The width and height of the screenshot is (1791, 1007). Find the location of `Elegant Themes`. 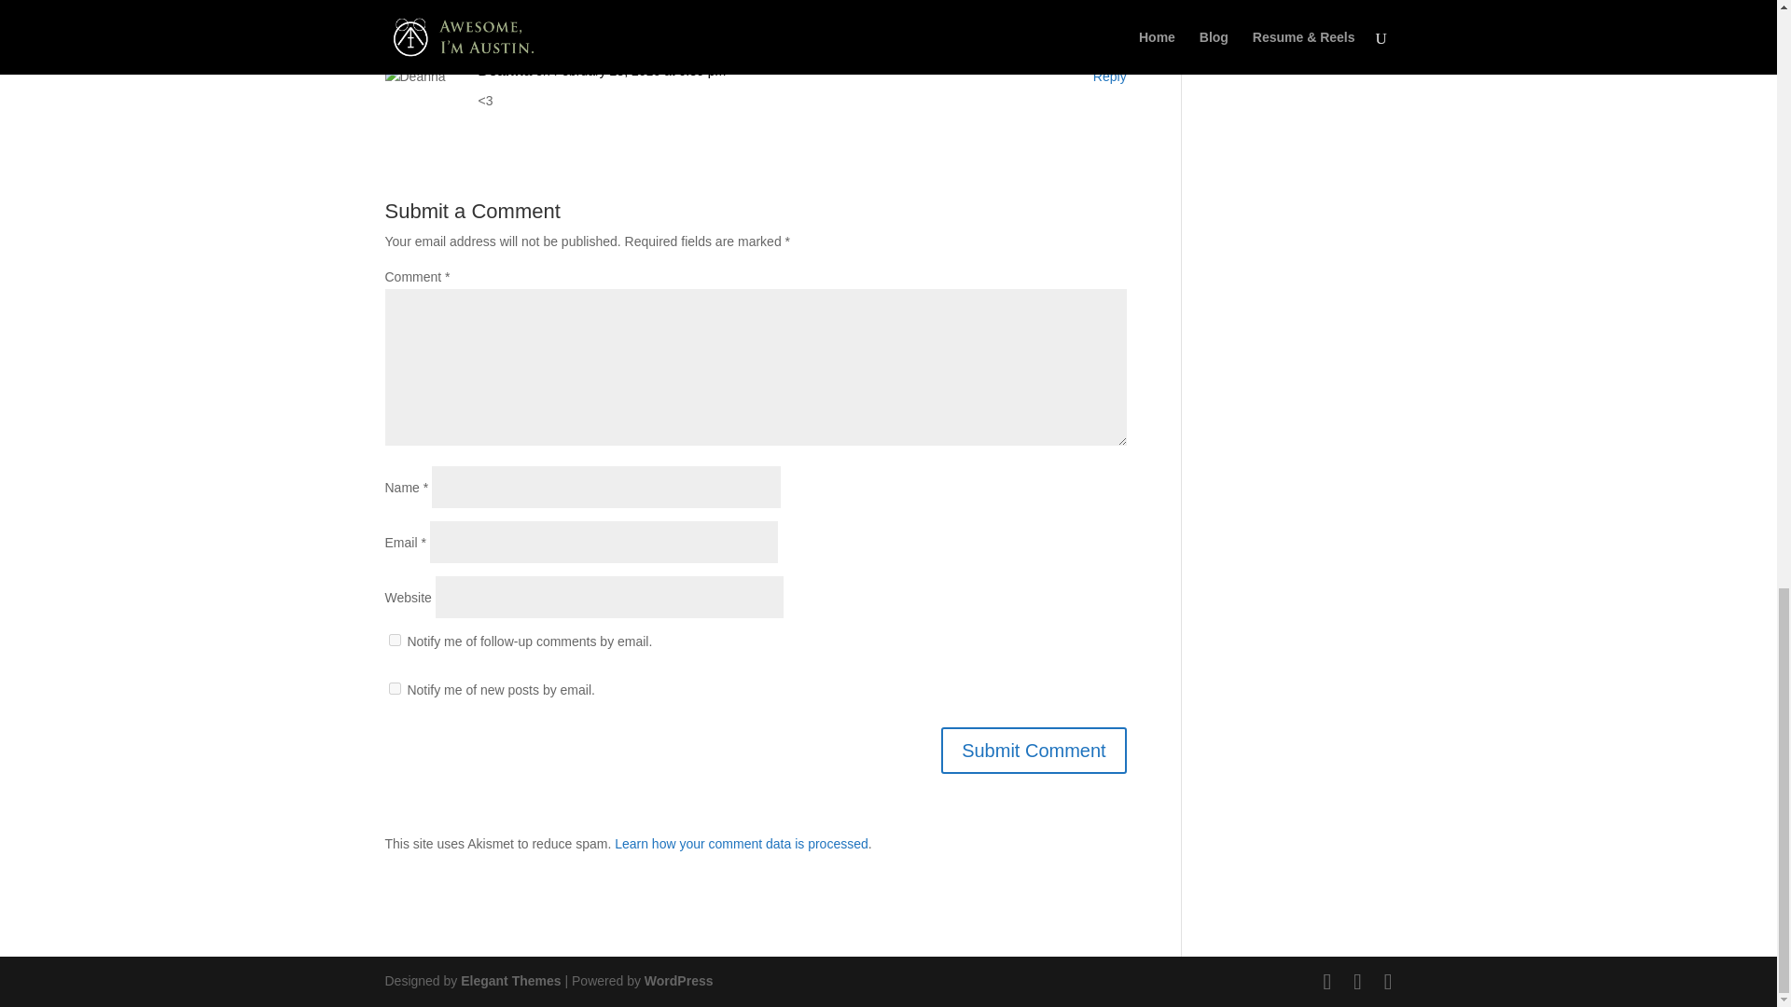

Elegant Themes is located at coordinates (509, 981).